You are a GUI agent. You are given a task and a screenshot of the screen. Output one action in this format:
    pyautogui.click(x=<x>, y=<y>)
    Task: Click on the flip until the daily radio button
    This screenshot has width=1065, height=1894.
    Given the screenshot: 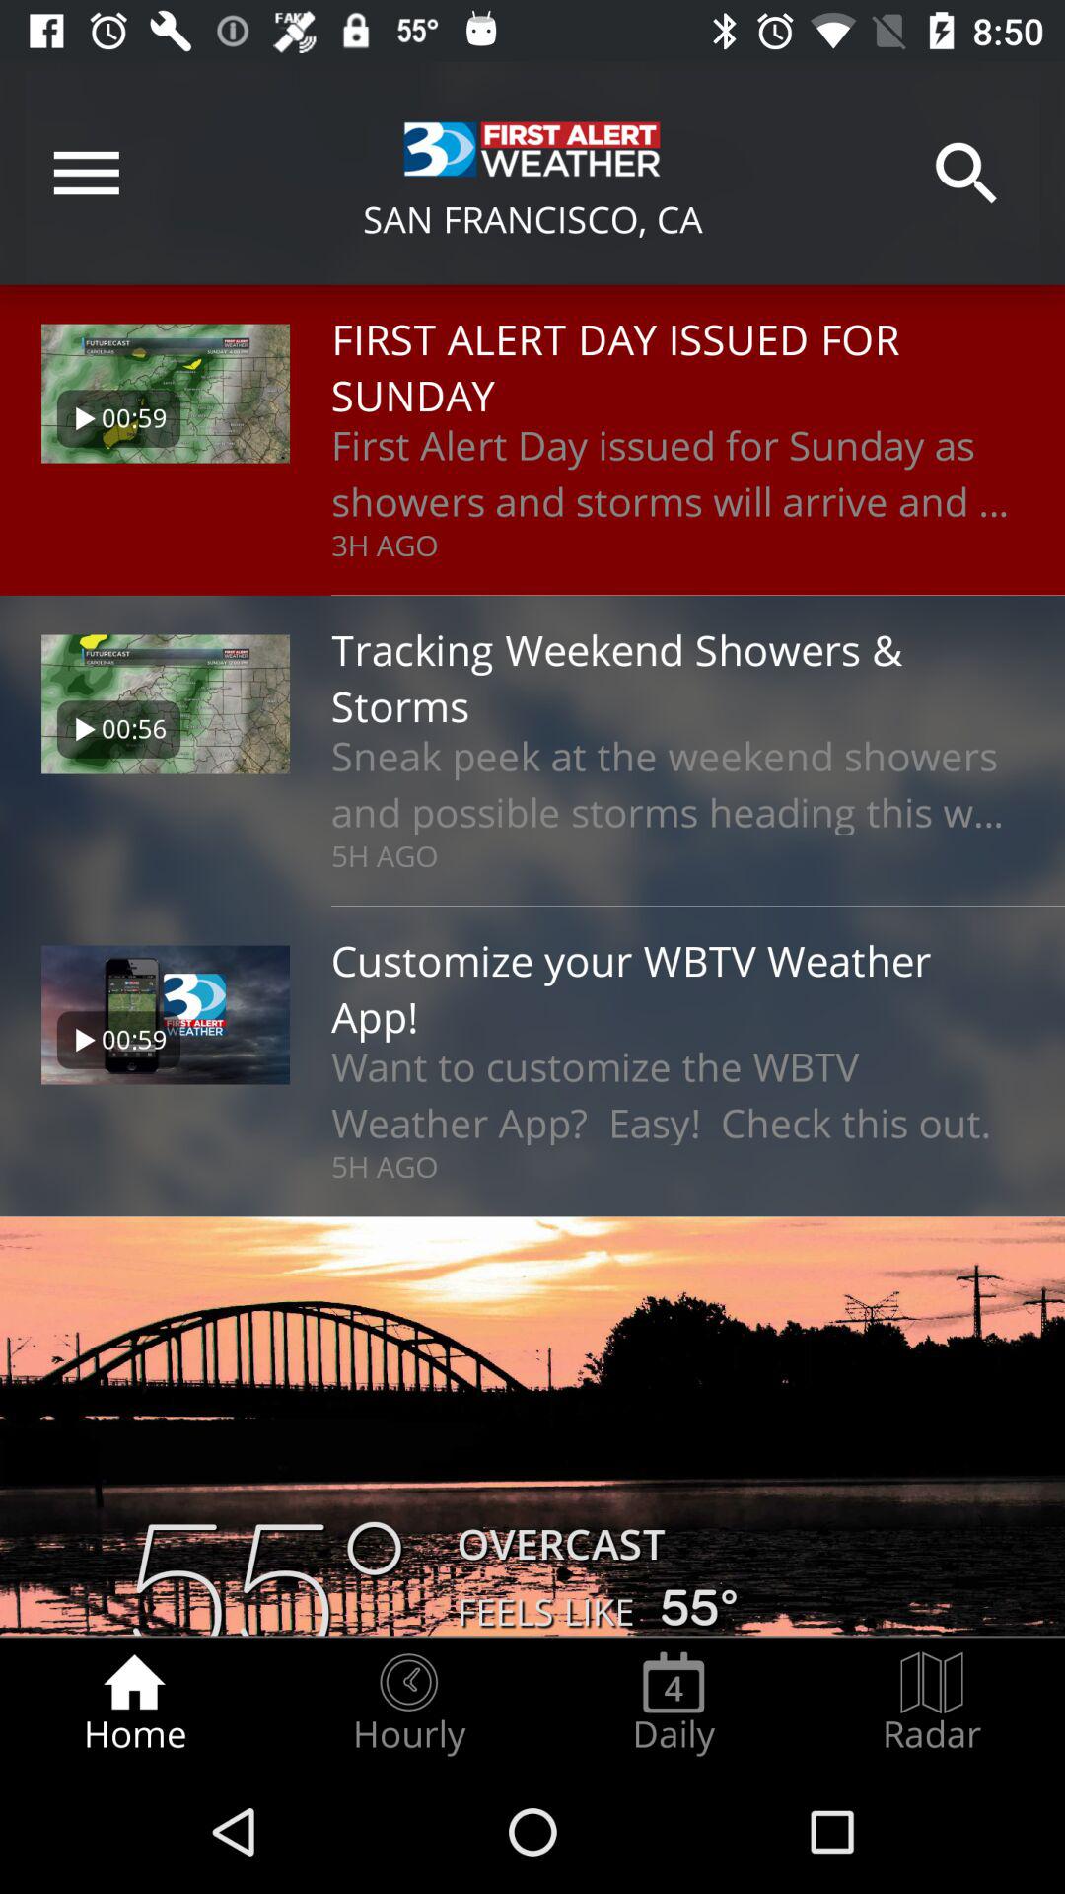 What is the action you would take?
    pyautogui.click(x=674, y=1703)
    